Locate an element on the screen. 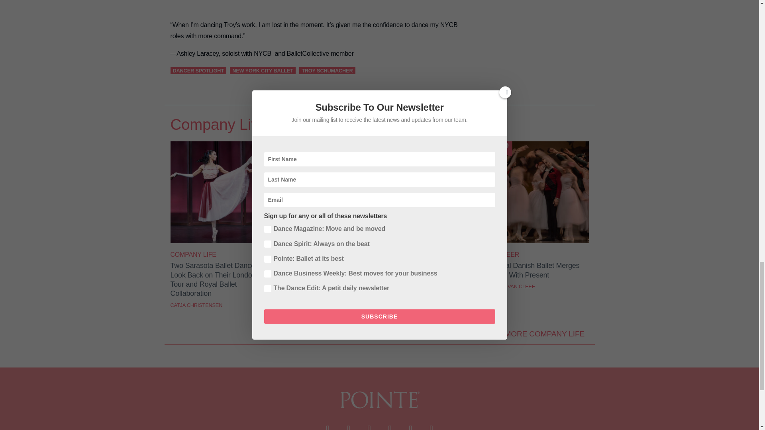 The image size is (765, 430). Follow on Youtube is located at coordinates (390, 425).